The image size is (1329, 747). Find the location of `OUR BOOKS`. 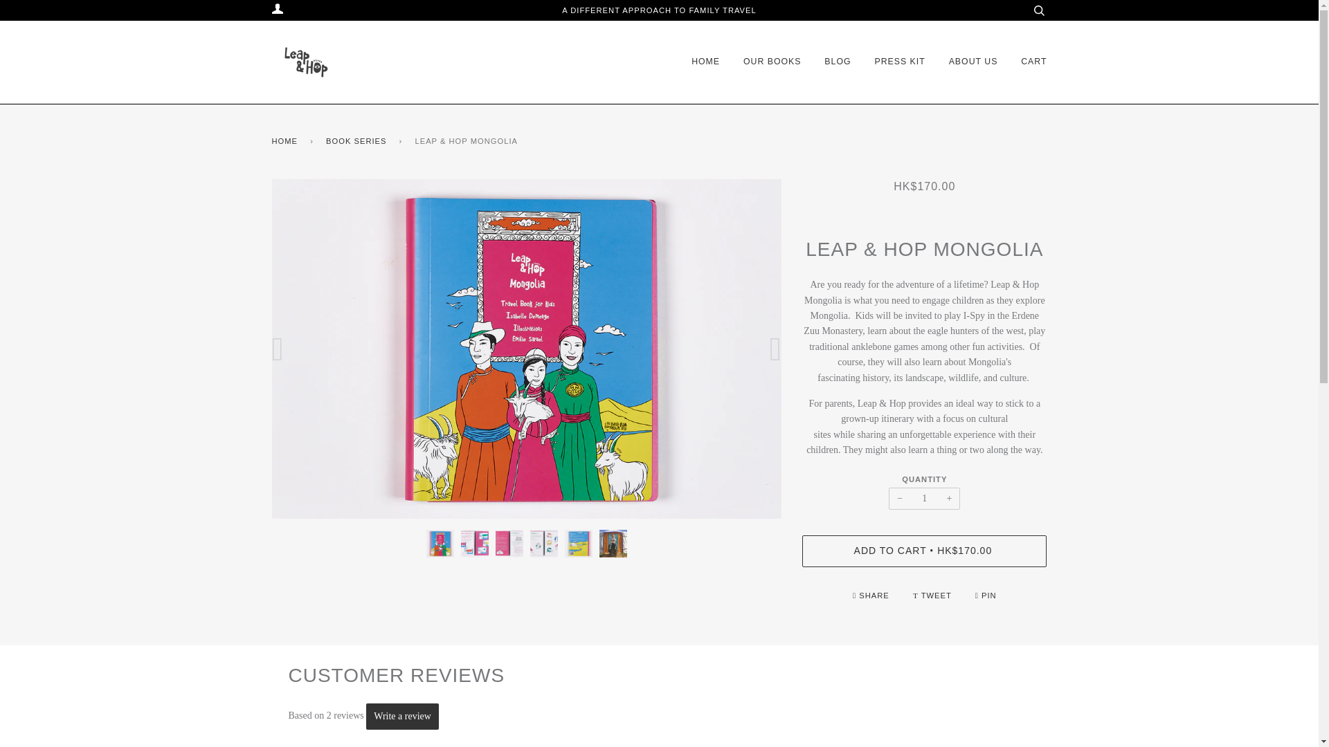

OUR BOOKS is located at coordinates (772, 62).